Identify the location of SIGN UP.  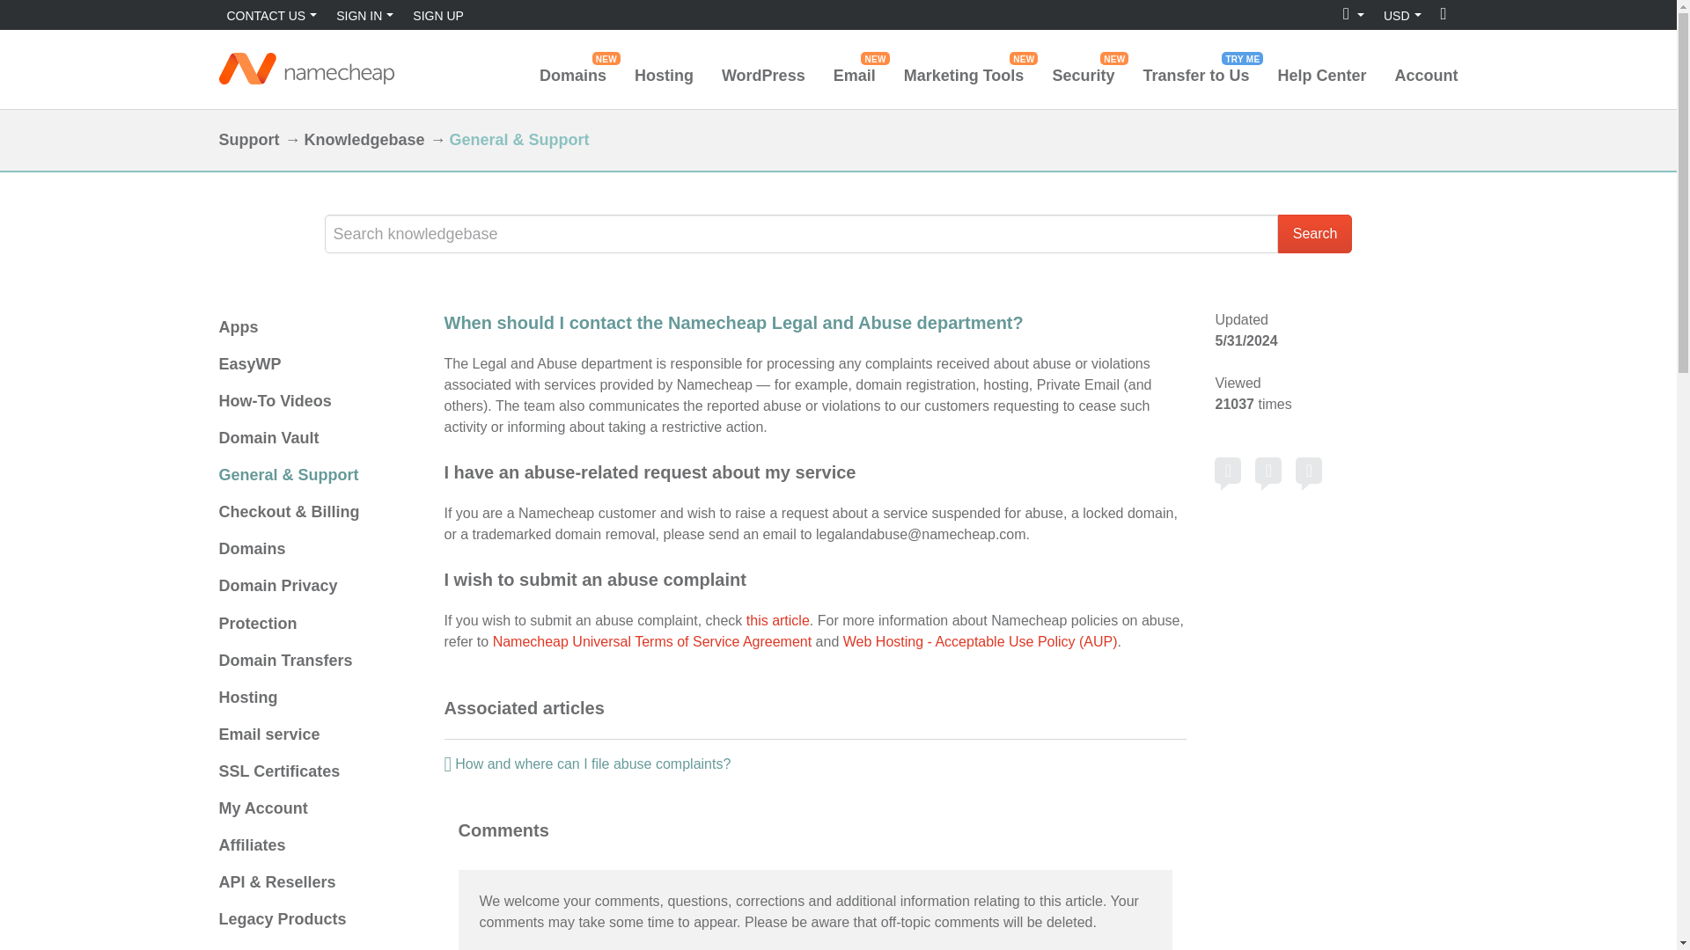
(438, 14).